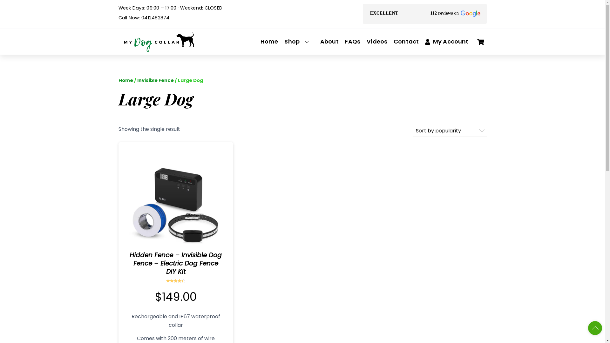  Describe the element at coordinates (447, 42) in the screenshot. I see `My Account` at that location.